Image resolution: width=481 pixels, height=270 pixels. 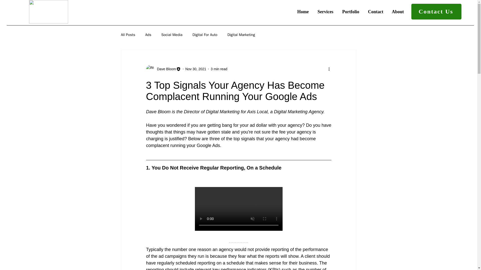 What do you see at coordinates (351, 11) in the screenshot?
I see `Portfolio` at bounding box center [351, 11].